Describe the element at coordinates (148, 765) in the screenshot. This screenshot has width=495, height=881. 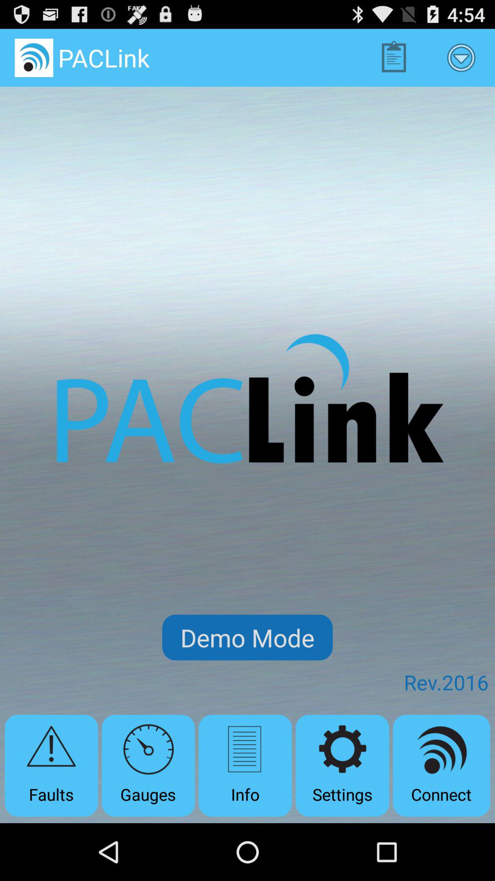
I see `choose gauges icon` at that location.